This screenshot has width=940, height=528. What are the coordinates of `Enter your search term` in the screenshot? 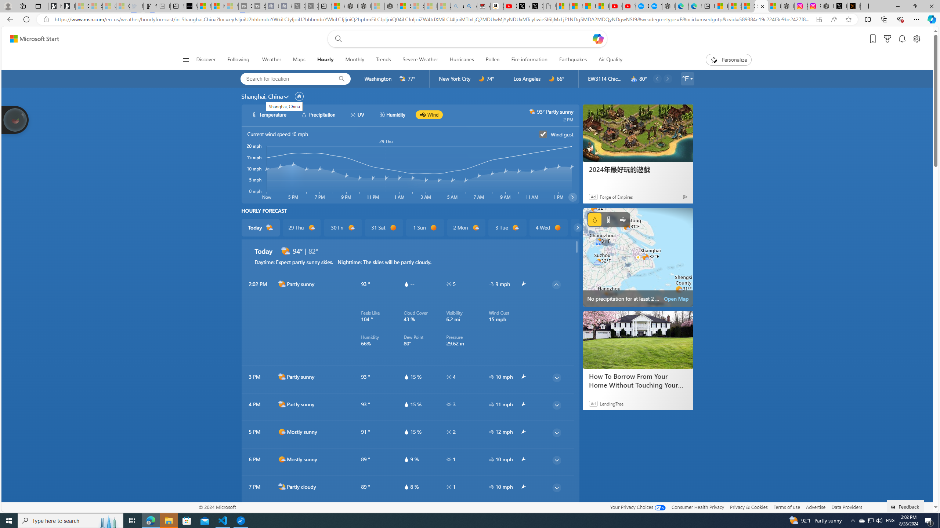 It's located at (469, 39).